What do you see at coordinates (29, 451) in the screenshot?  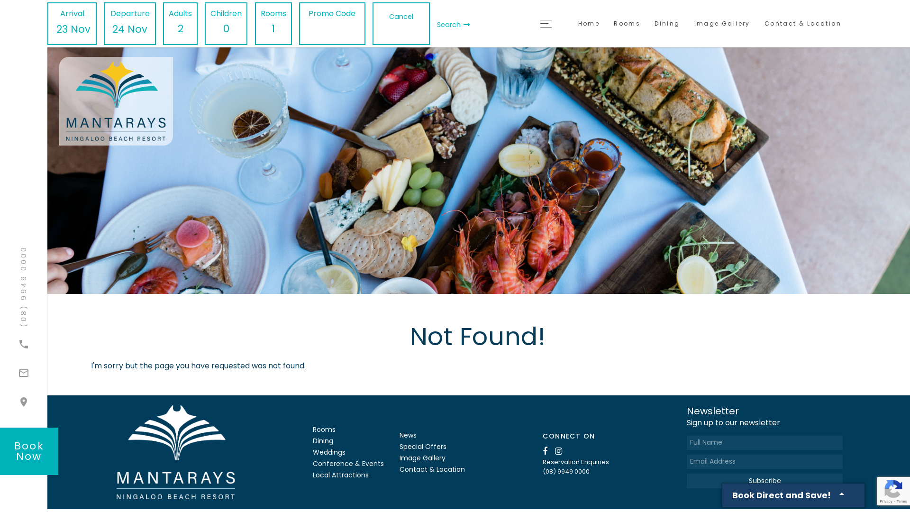 I see `Book Now` at bounding box center [29, 451].